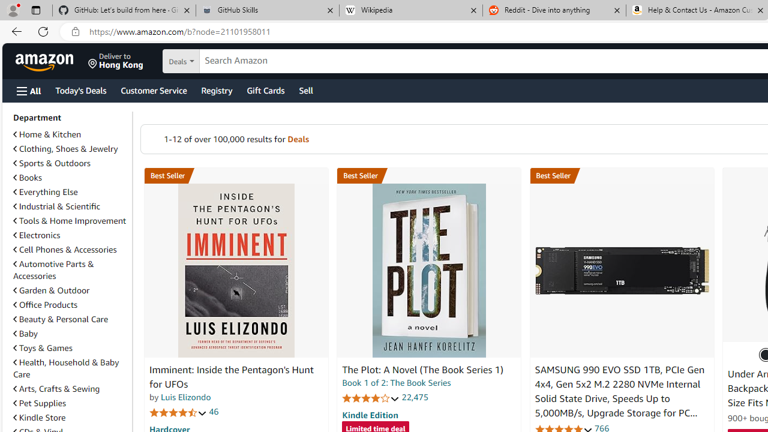 The height and width of the screenshot is (432, 768). What do you see at coordinates (46, 192) in the screenshot?
I see `Everything Else` at bounding box center [46, 192].